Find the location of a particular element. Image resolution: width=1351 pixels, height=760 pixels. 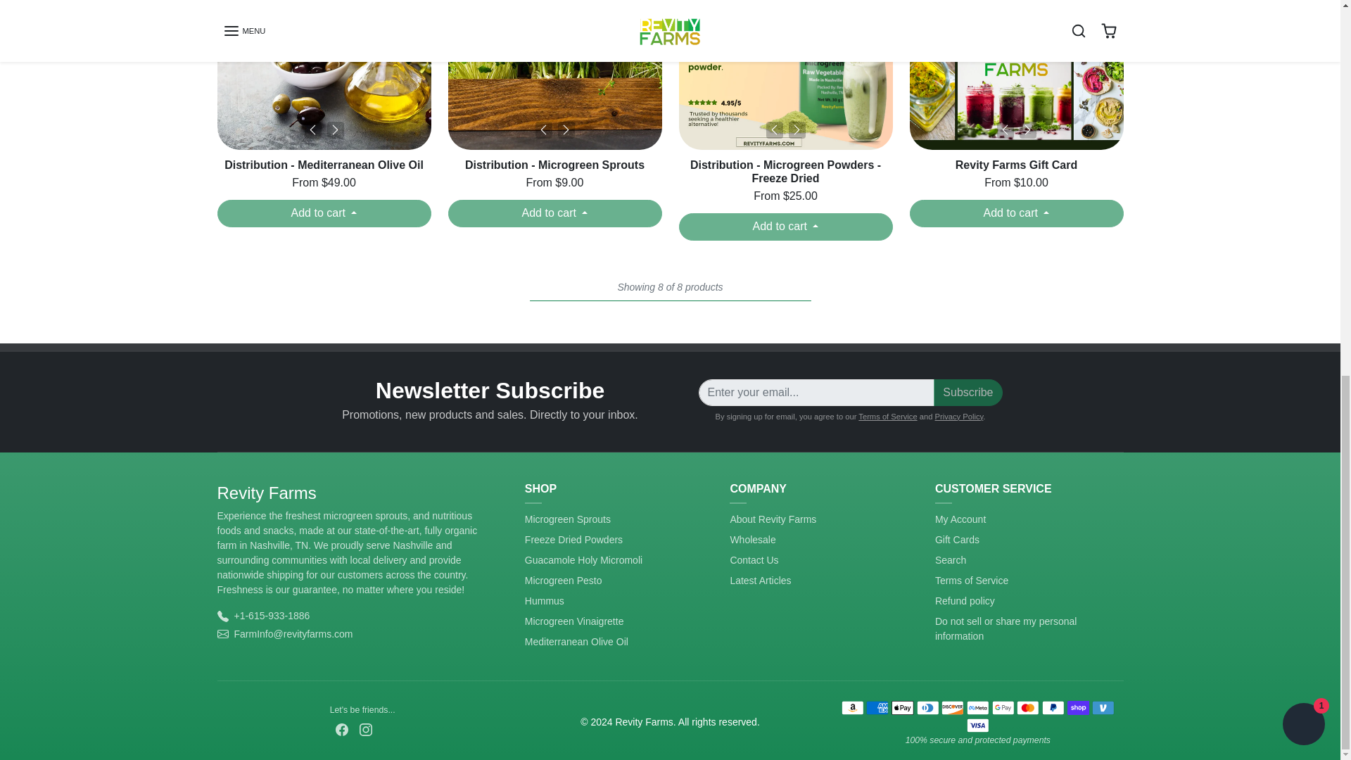

Shop Pay is located at coordinates (1078, 708).